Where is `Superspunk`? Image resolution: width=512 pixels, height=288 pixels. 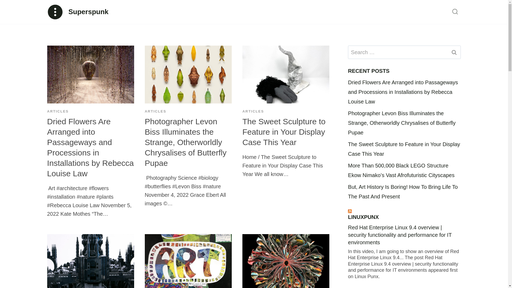 Superspunk is located at coordinates (77, 12).